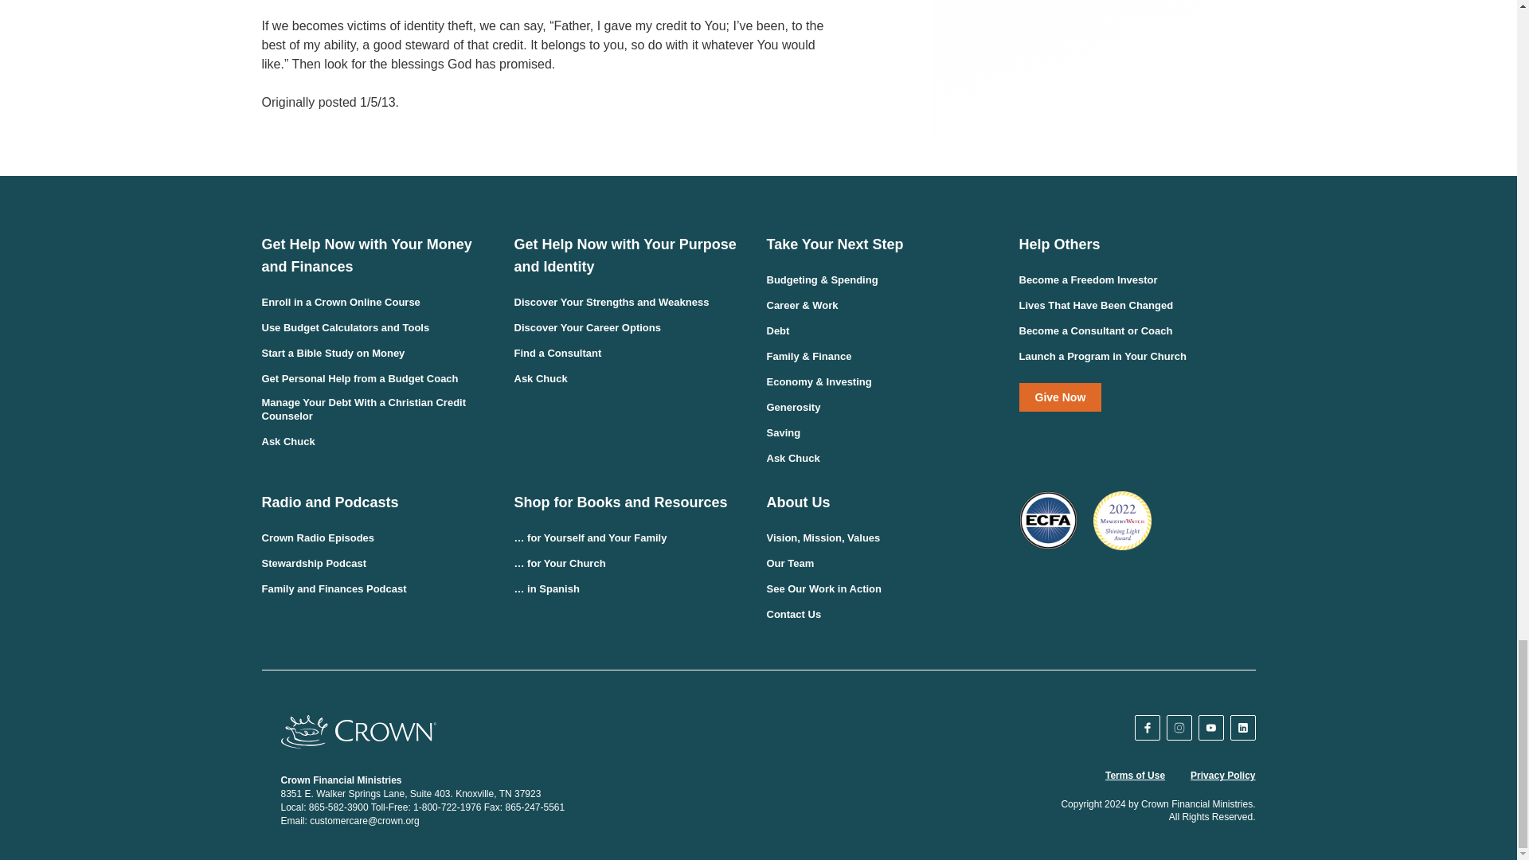  What do you see at coordinates (1048, 520) in the screenshot?
I see `Ecfa Logo` at bounding box center [1048, 520].